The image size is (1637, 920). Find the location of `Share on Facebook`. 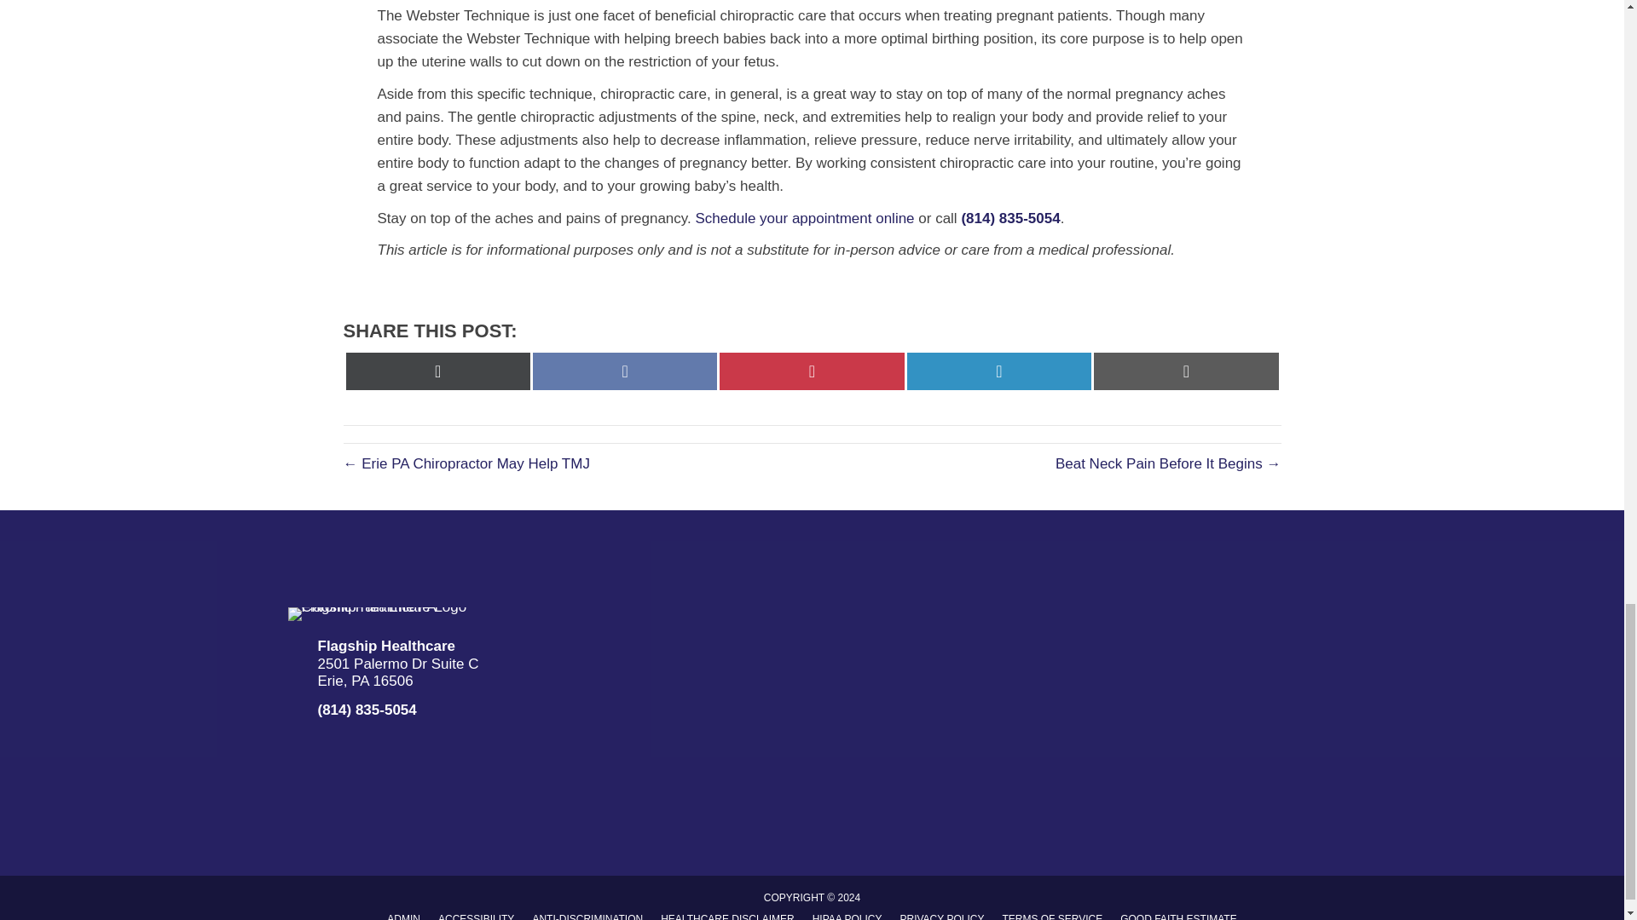

Share on Facebook is located at coordinates (624, 371).